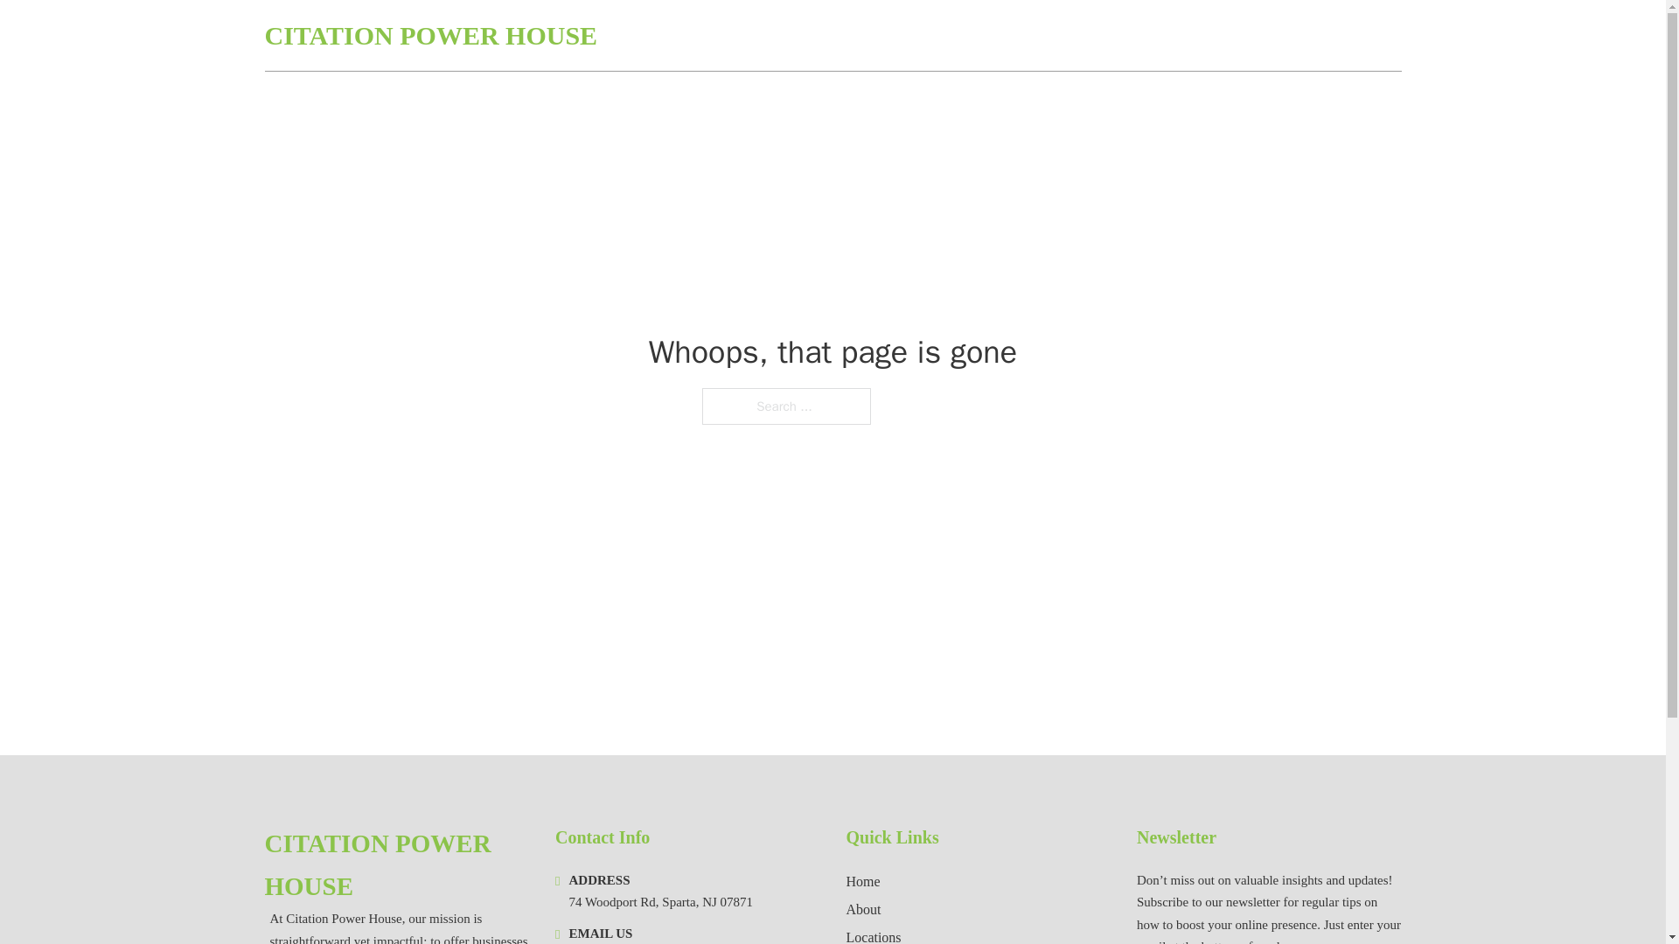 This screenshot has height=944, width=1679. What do you see at coordinates (395, 865) in the screenshot?
I see `CITATION POWER HOUSE` at bounding box center [395, 865].